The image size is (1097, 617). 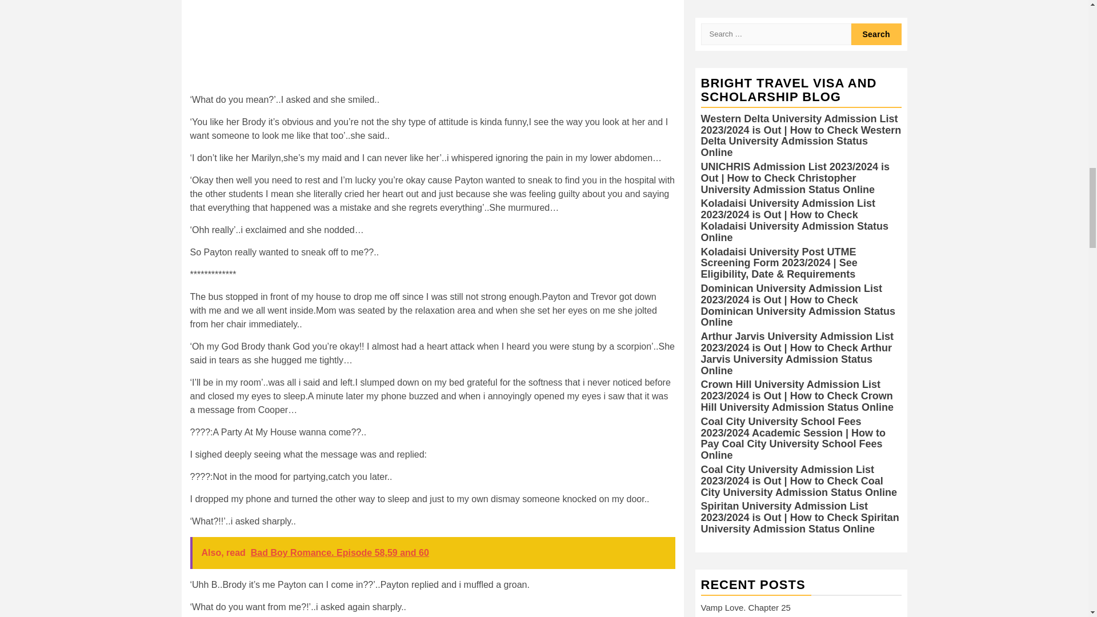 What do you see at coordinates (432, 47) in the screenshot?
I see `Advertisement` at bounding box center [432, 47].